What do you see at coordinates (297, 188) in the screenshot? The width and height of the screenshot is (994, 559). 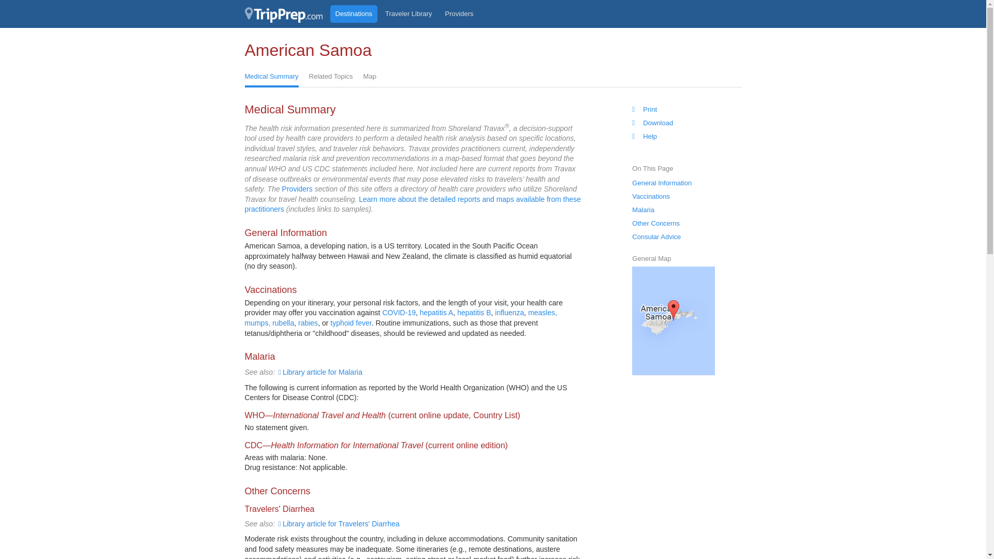 I see `Providers` at bounding box center [297, 188].